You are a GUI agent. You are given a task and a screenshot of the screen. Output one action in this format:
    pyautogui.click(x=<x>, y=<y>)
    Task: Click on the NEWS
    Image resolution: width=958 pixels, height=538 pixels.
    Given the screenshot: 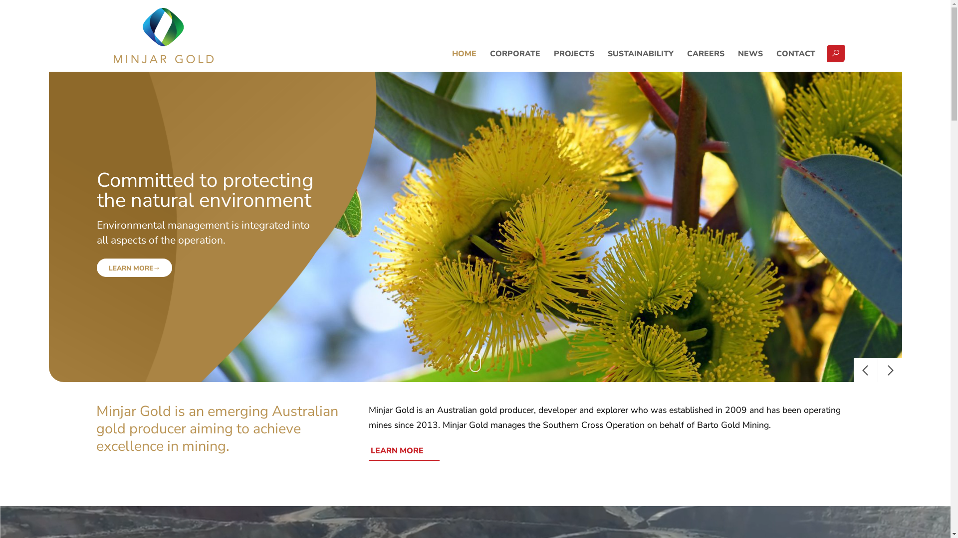 What is the action you would take?
    pyautogui.click(x=750, y=54)
    